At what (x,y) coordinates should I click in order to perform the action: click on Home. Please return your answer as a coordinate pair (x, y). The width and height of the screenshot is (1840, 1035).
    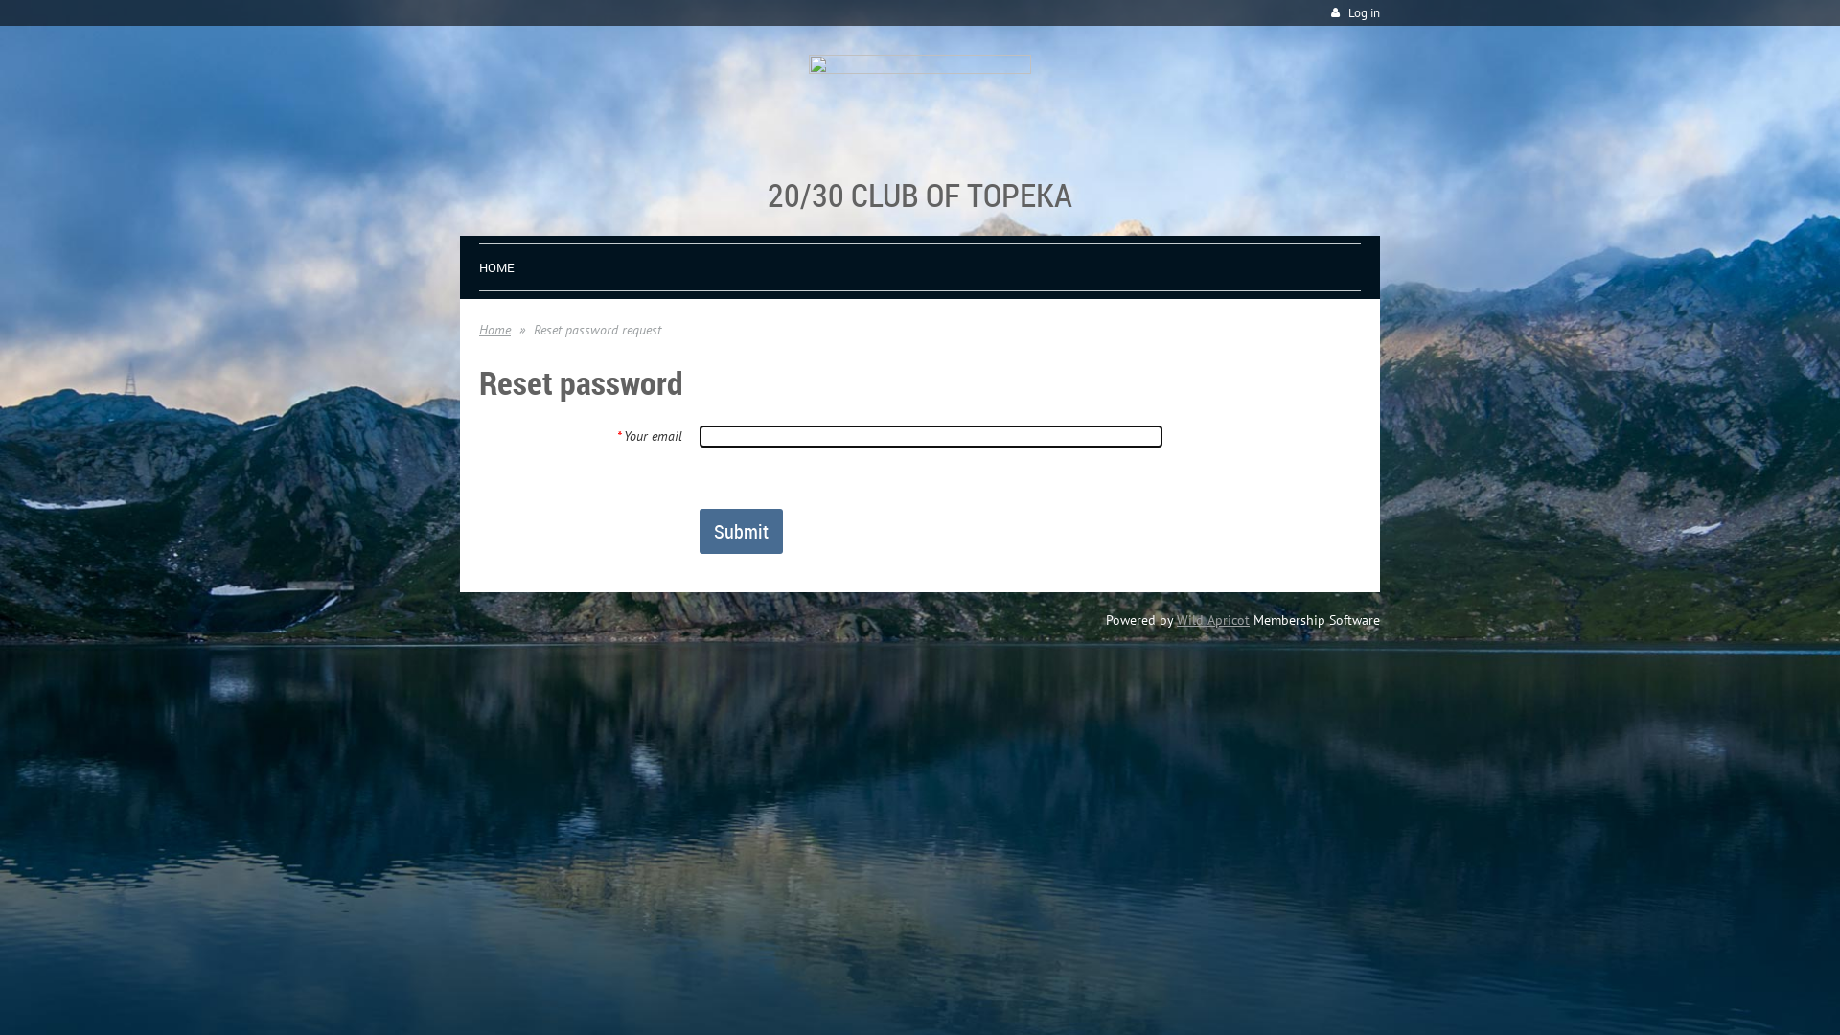
    Looking at the image, I should click on (494, 330).